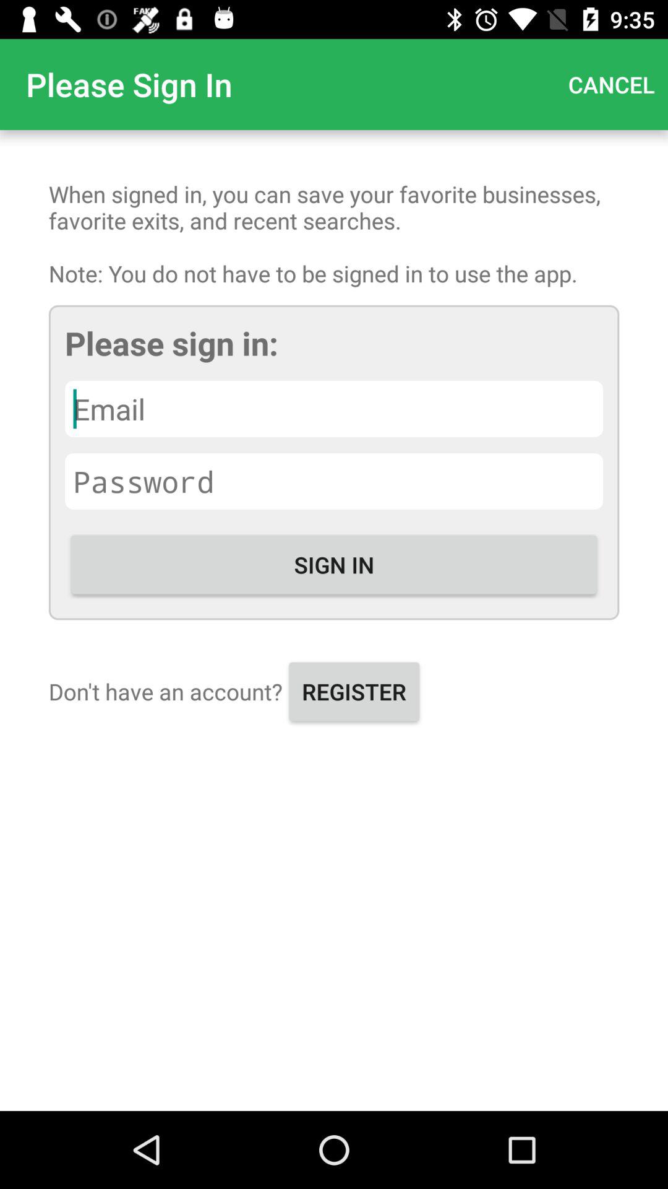 This screenshot has height=1189, width=668. What do you see at coordinates (611, 84) in the screenshot?
I see `turn on the app to the right of the please sign in icon` at bounding box center [611, 84].